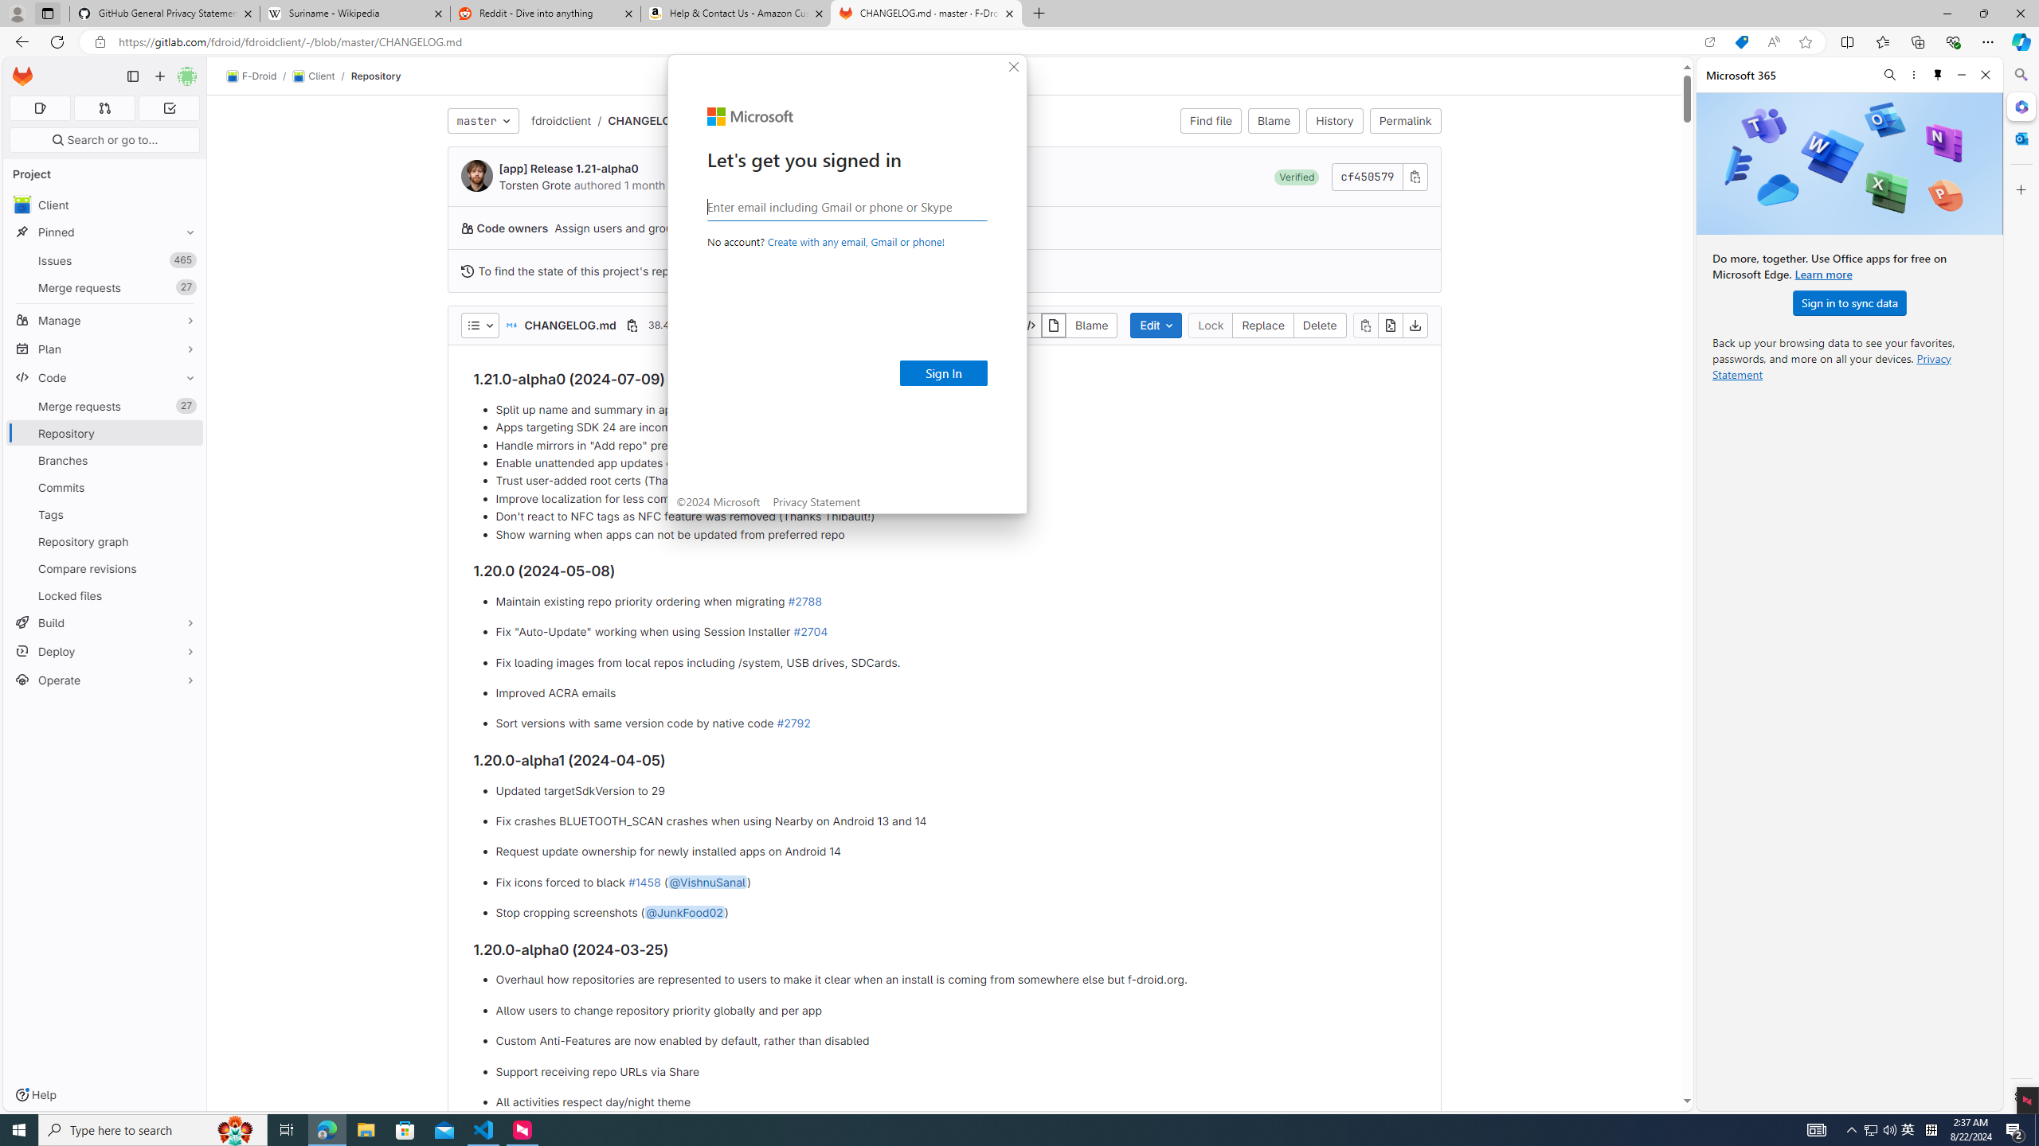 The height and width of the screenshot is (1146, 2039). What do you see at coordinates (816, 501) in the screenshot?
I see `Privacy Statement` at bounding box center [816, 501].